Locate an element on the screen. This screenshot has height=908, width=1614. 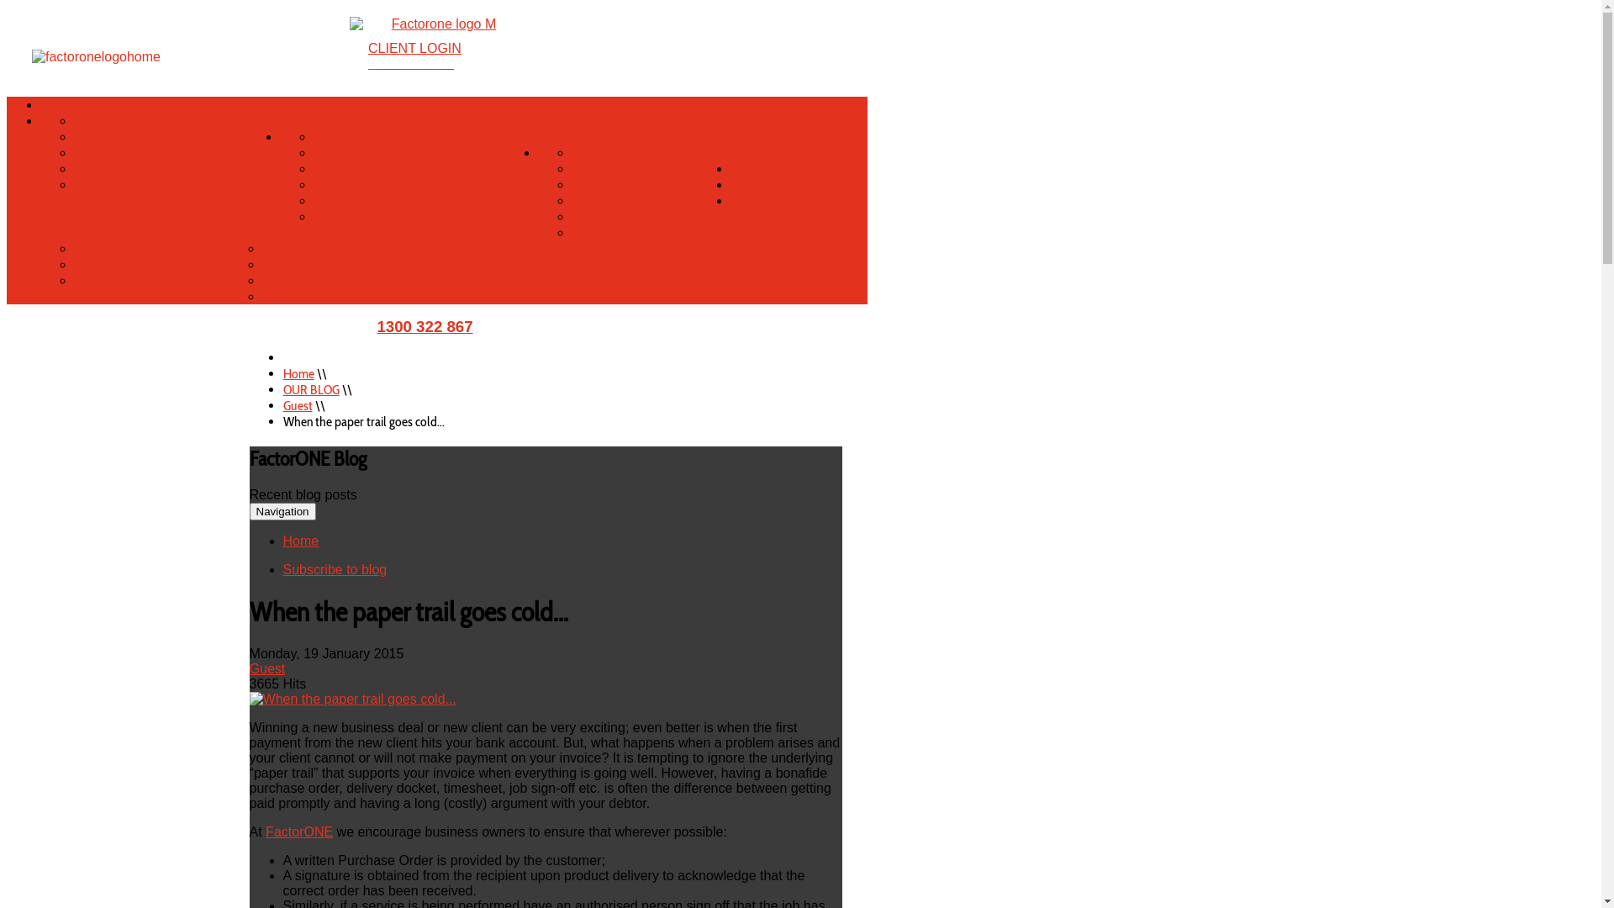
Navigation is located at coordinates (282, 511).